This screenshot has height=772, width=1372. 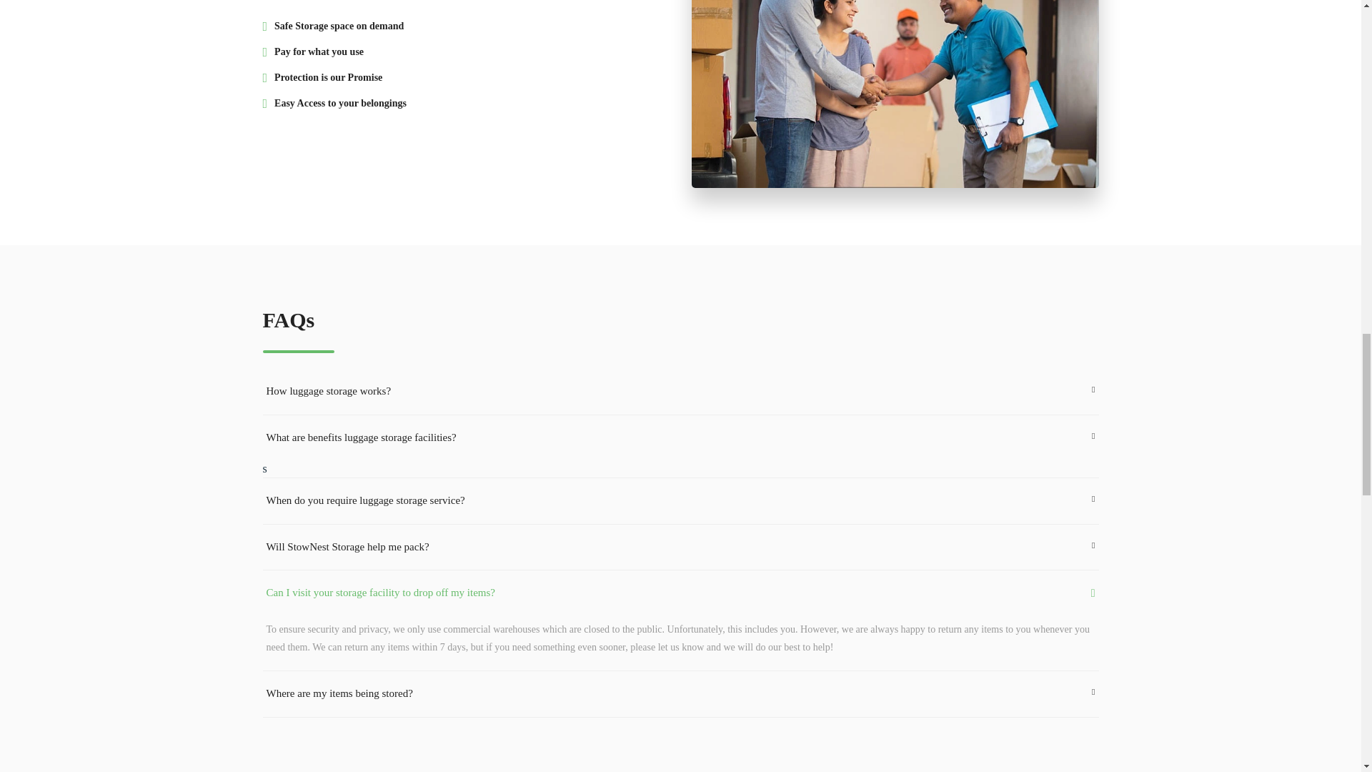 What do you see at coordinates (680, 593) in the screenshot?
I see `Can I visit your storage facility to drop off my items?` at bounding box center [680, 593].